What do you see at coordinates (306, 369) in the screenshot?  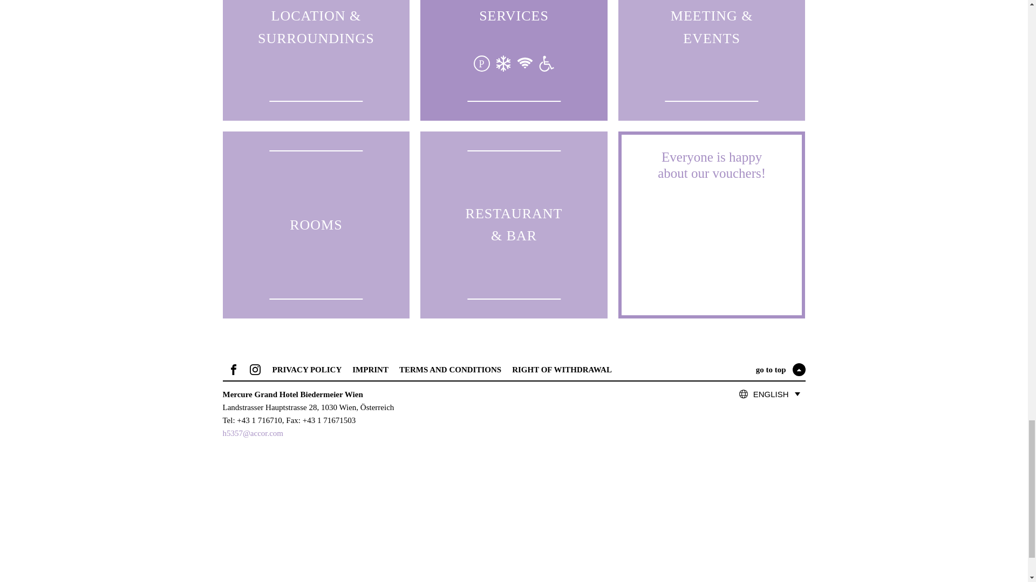 I see `PRIVACY POLICY` at bounding box center [306, 369].